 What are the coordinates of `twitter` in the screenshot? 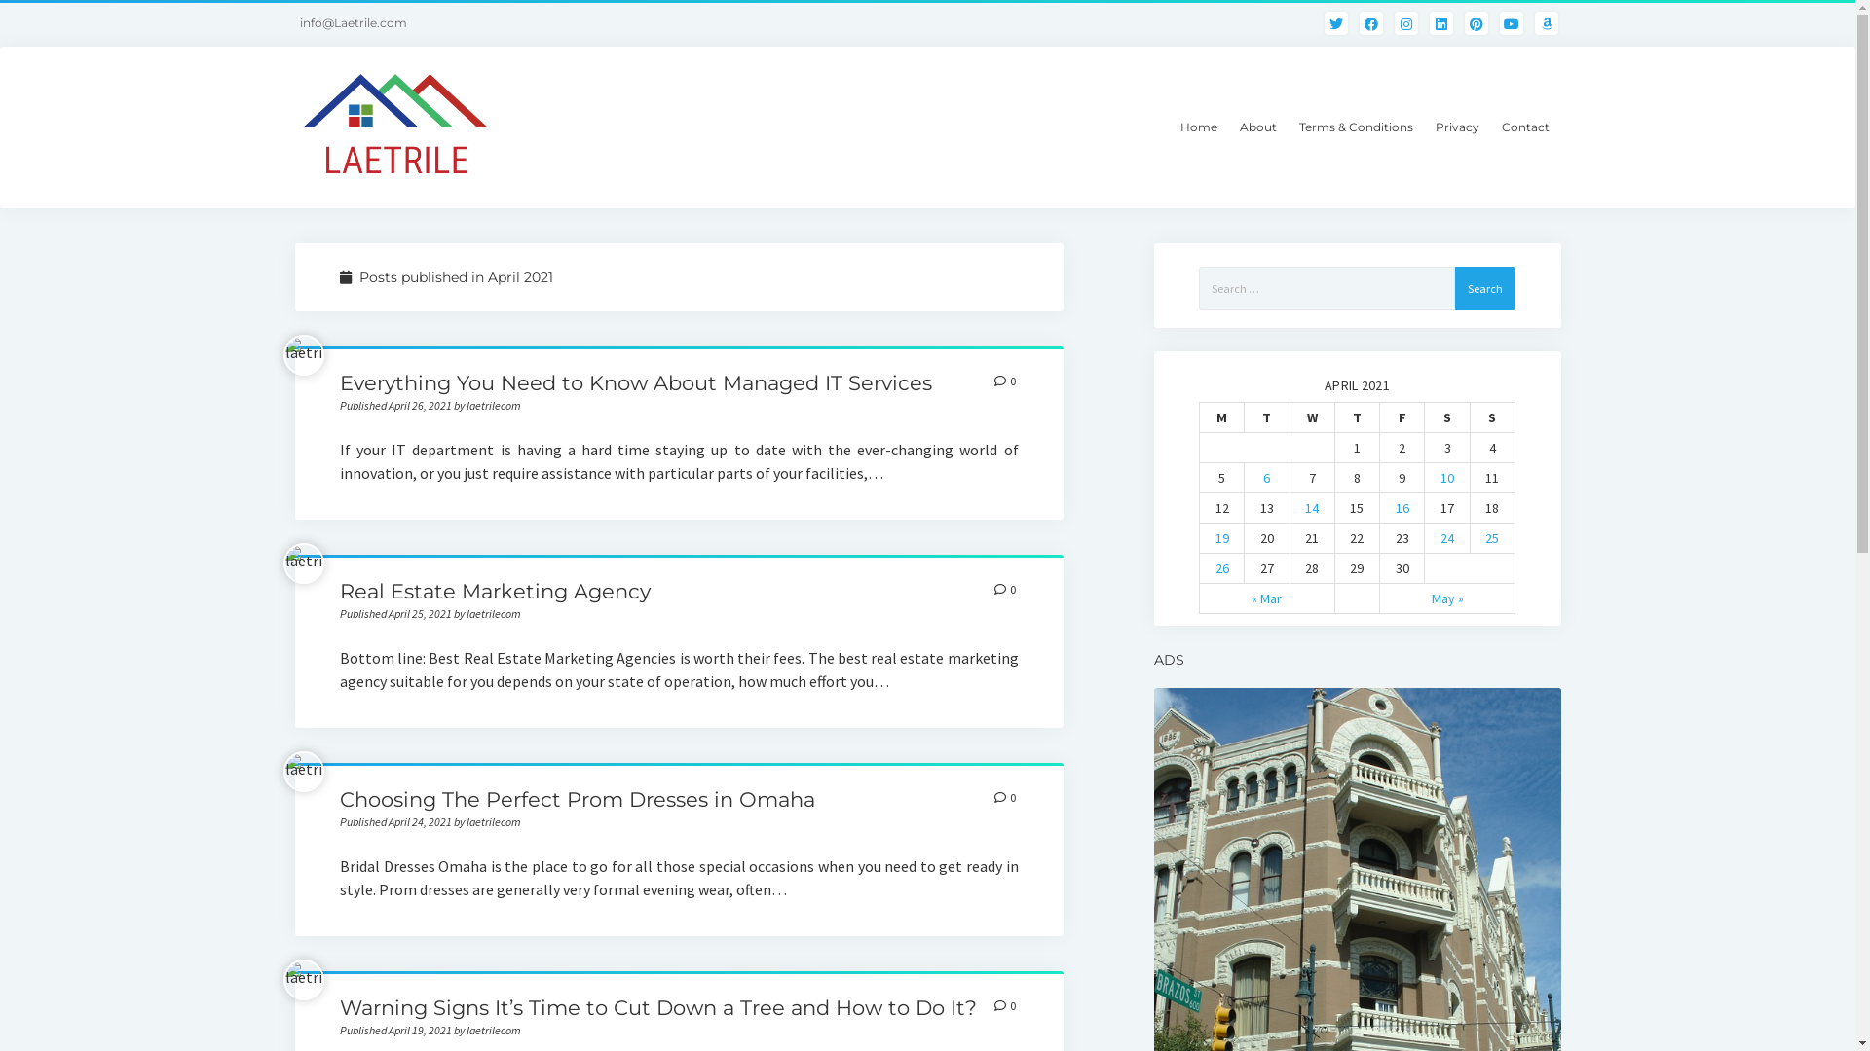 It's located at (1336, 24).